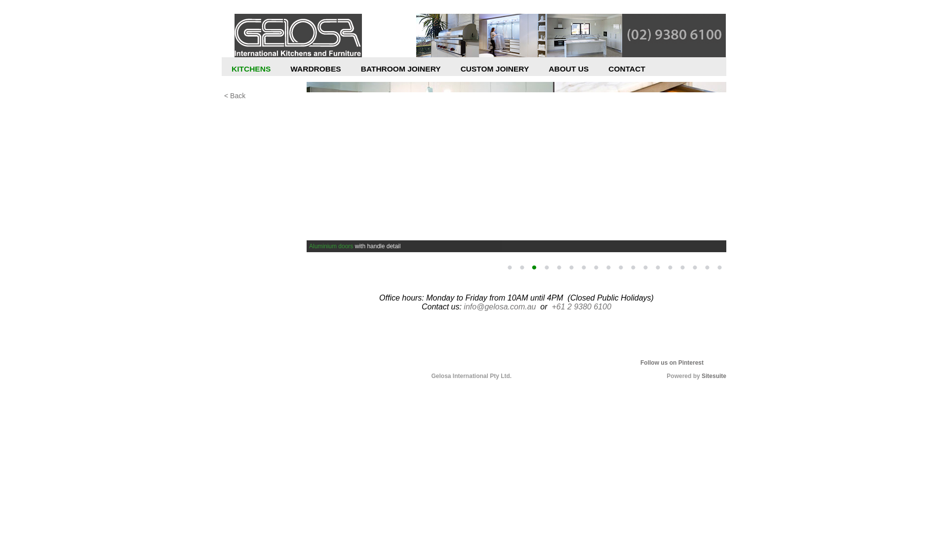 Image resolution: width=948 pixels, height=533 pixels. I want to click on 11, so click(633, 267).